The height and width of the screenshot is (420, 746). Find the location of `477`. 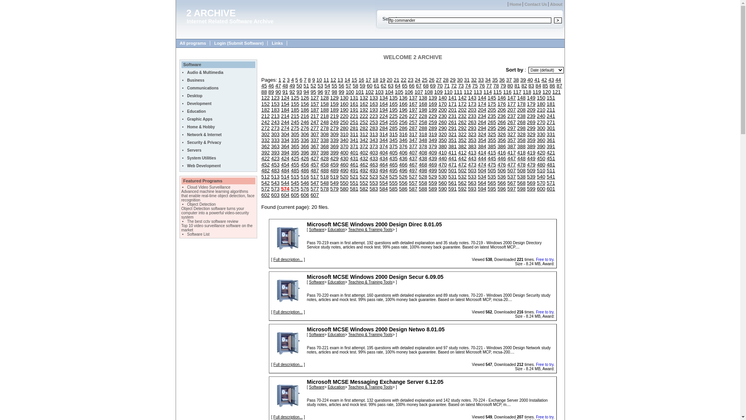

477 is located at coordinates (512, 165).